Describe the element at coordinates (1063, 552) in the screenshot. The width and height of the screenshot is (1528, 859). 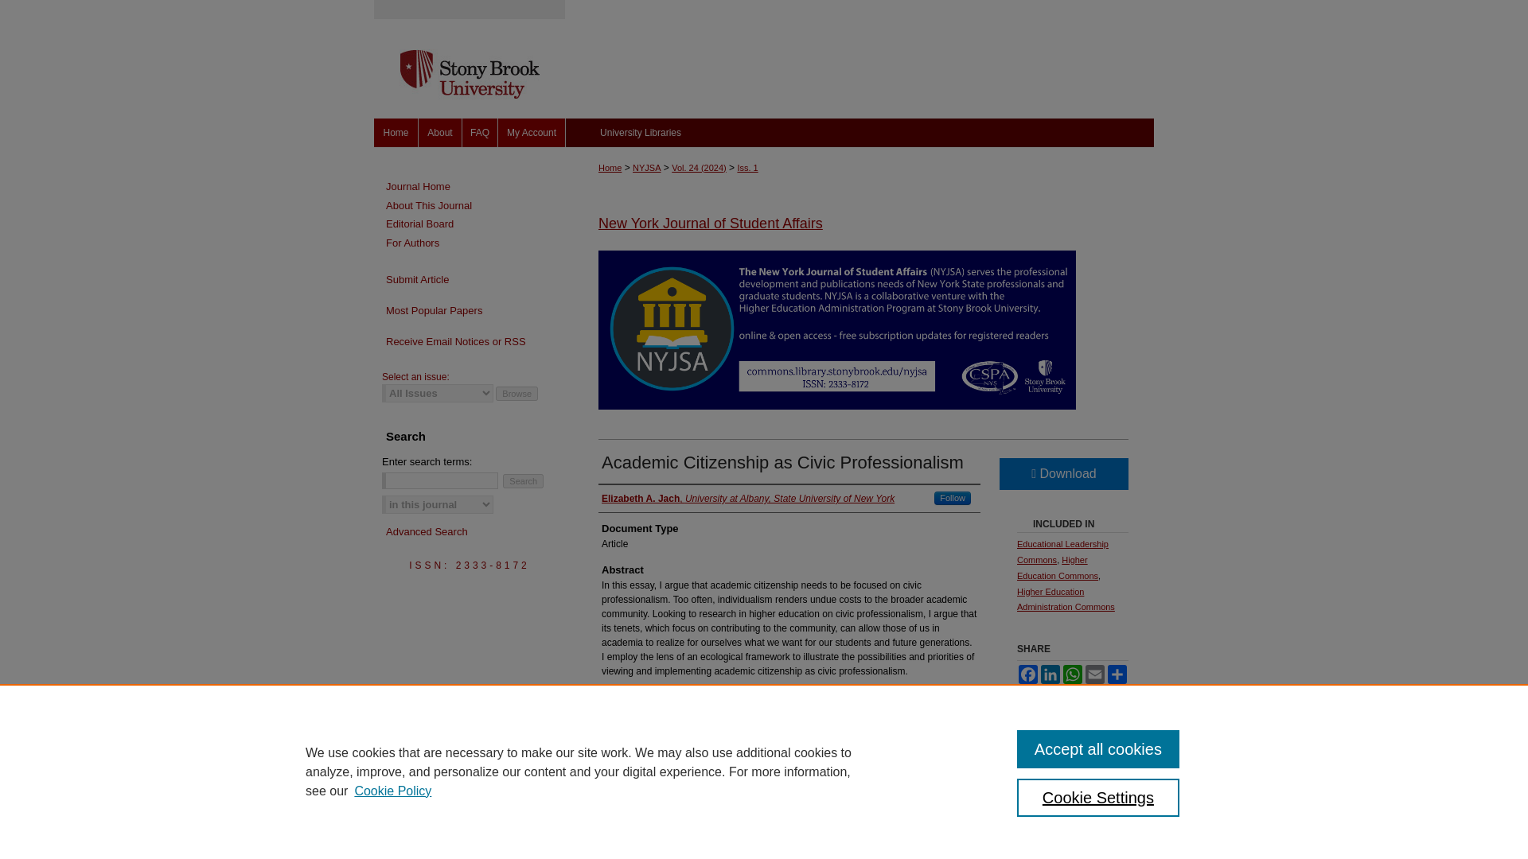
I see `Educational Leadership Commons` at that location.